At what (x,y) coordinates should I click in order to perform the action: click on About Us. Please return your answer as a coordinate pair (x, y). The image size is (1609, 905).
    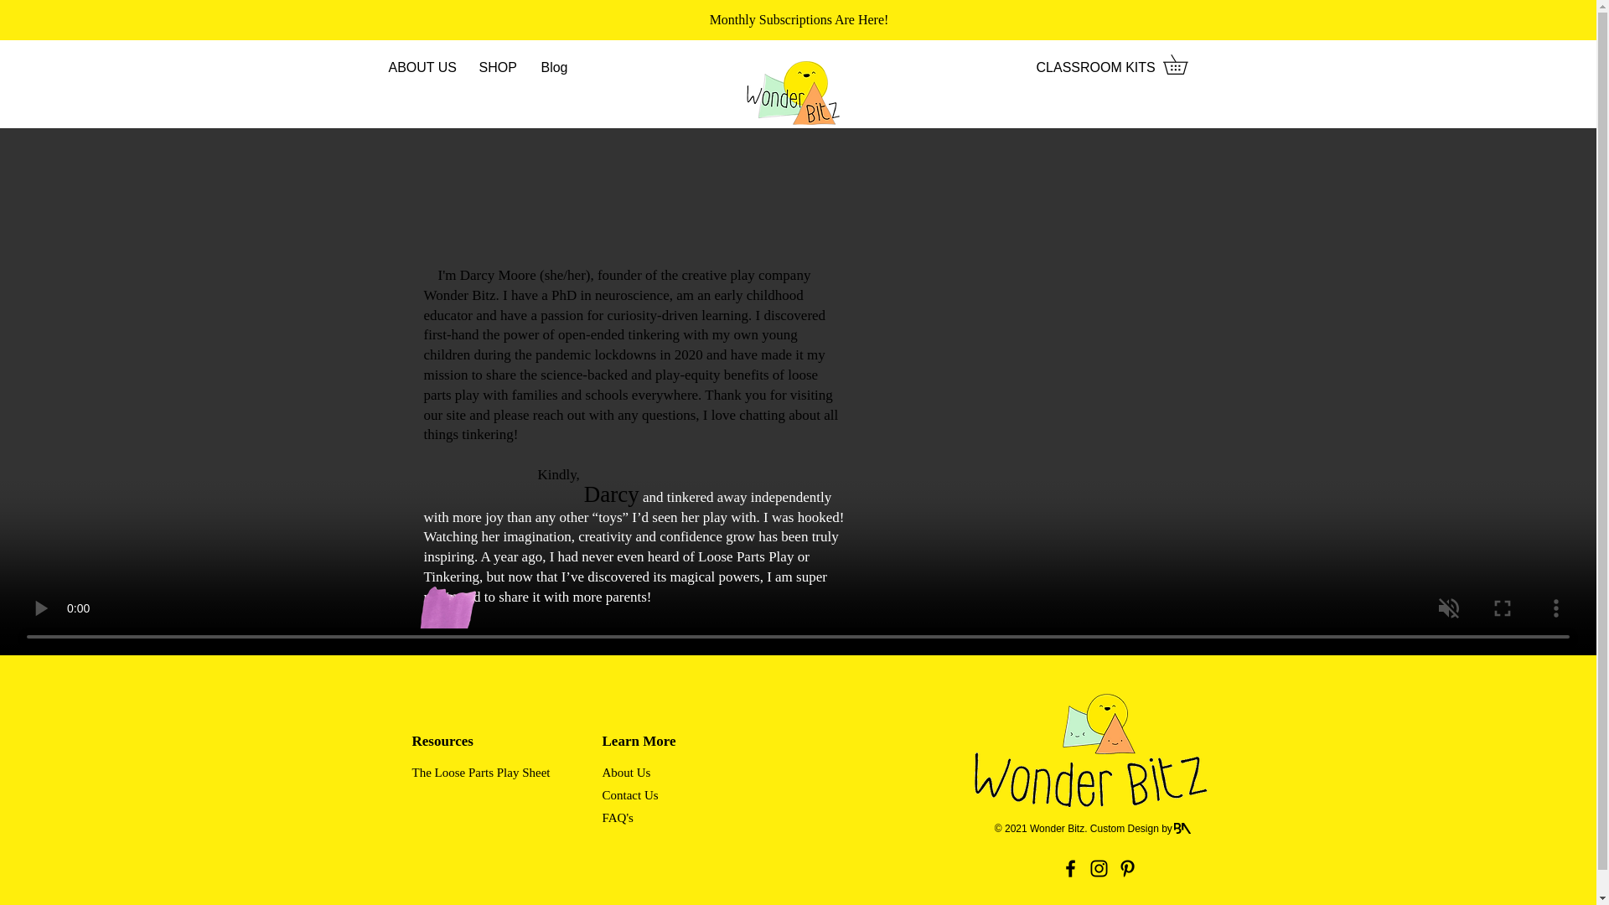
    Looking at the image, I should click on (627, 773).